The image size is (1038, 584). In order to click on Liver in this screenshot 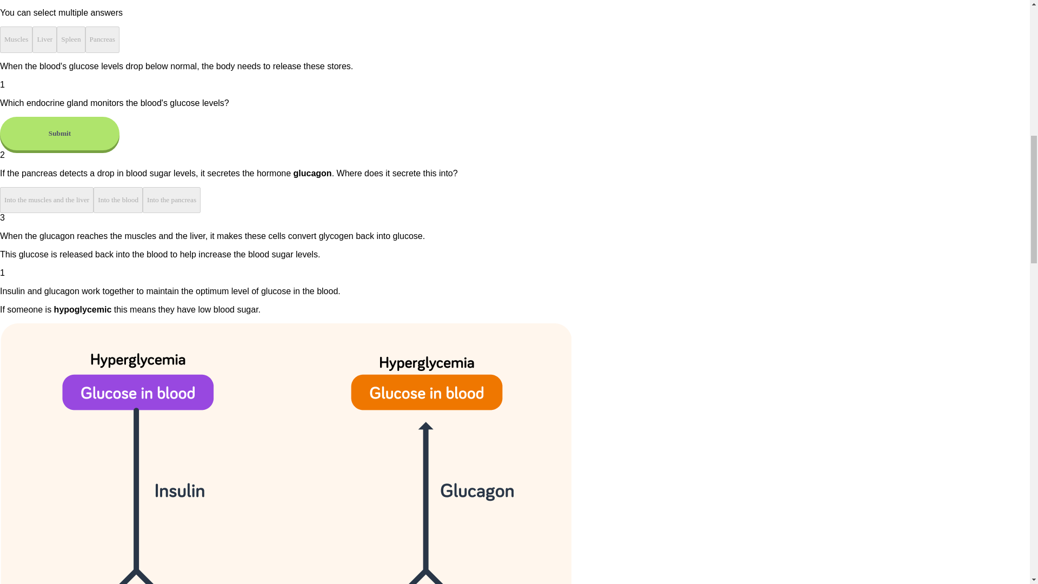, I will do `click(44, 39)`.